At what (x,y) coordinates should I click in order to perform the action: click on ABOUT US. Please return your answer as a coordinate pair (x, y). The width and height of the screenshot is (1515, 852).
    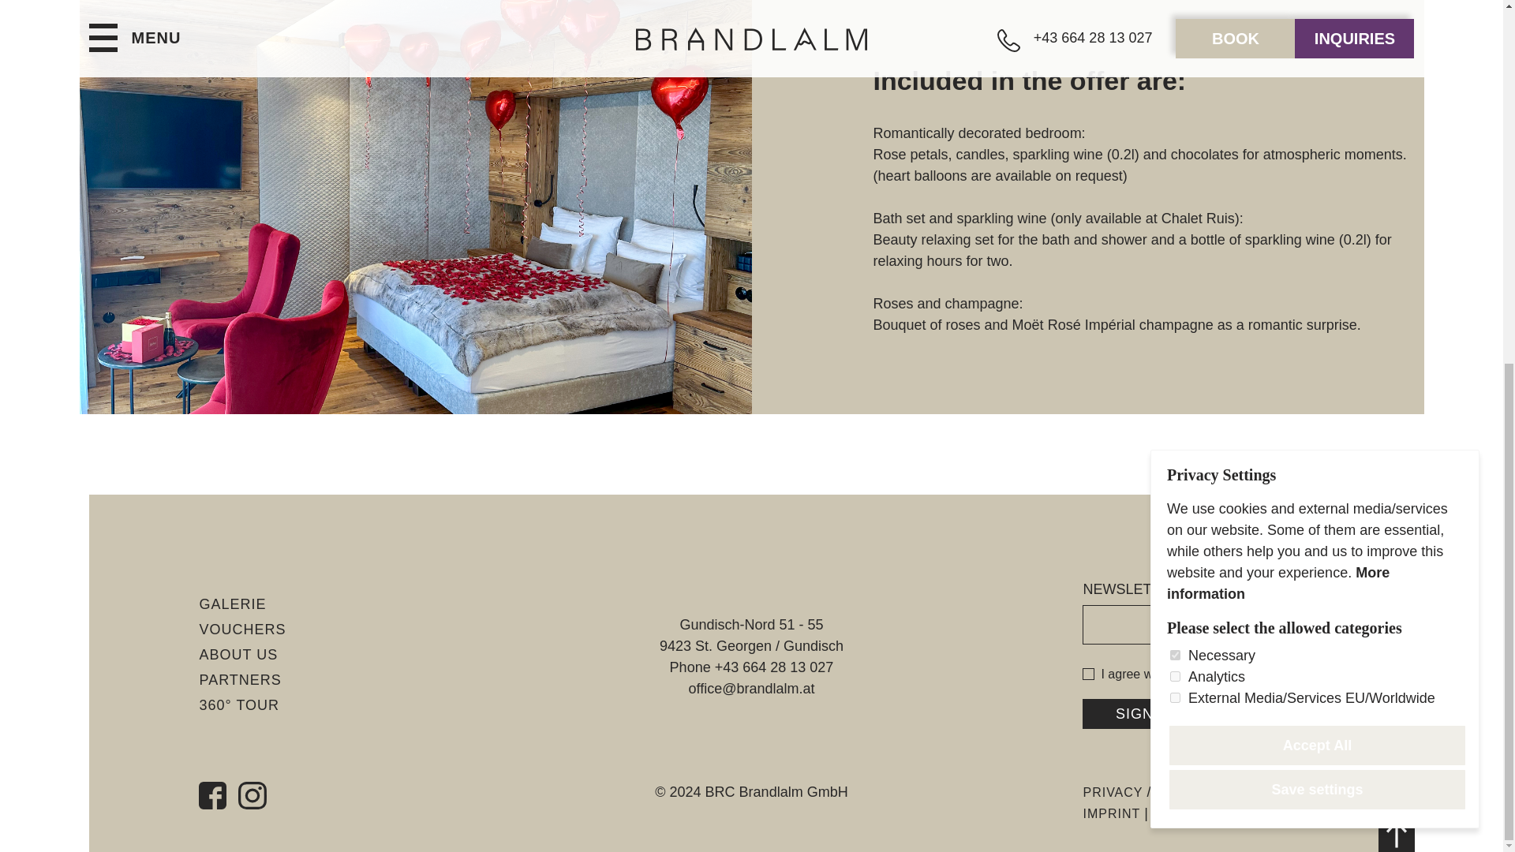
    Looking at the image, I should click on (238, 653).